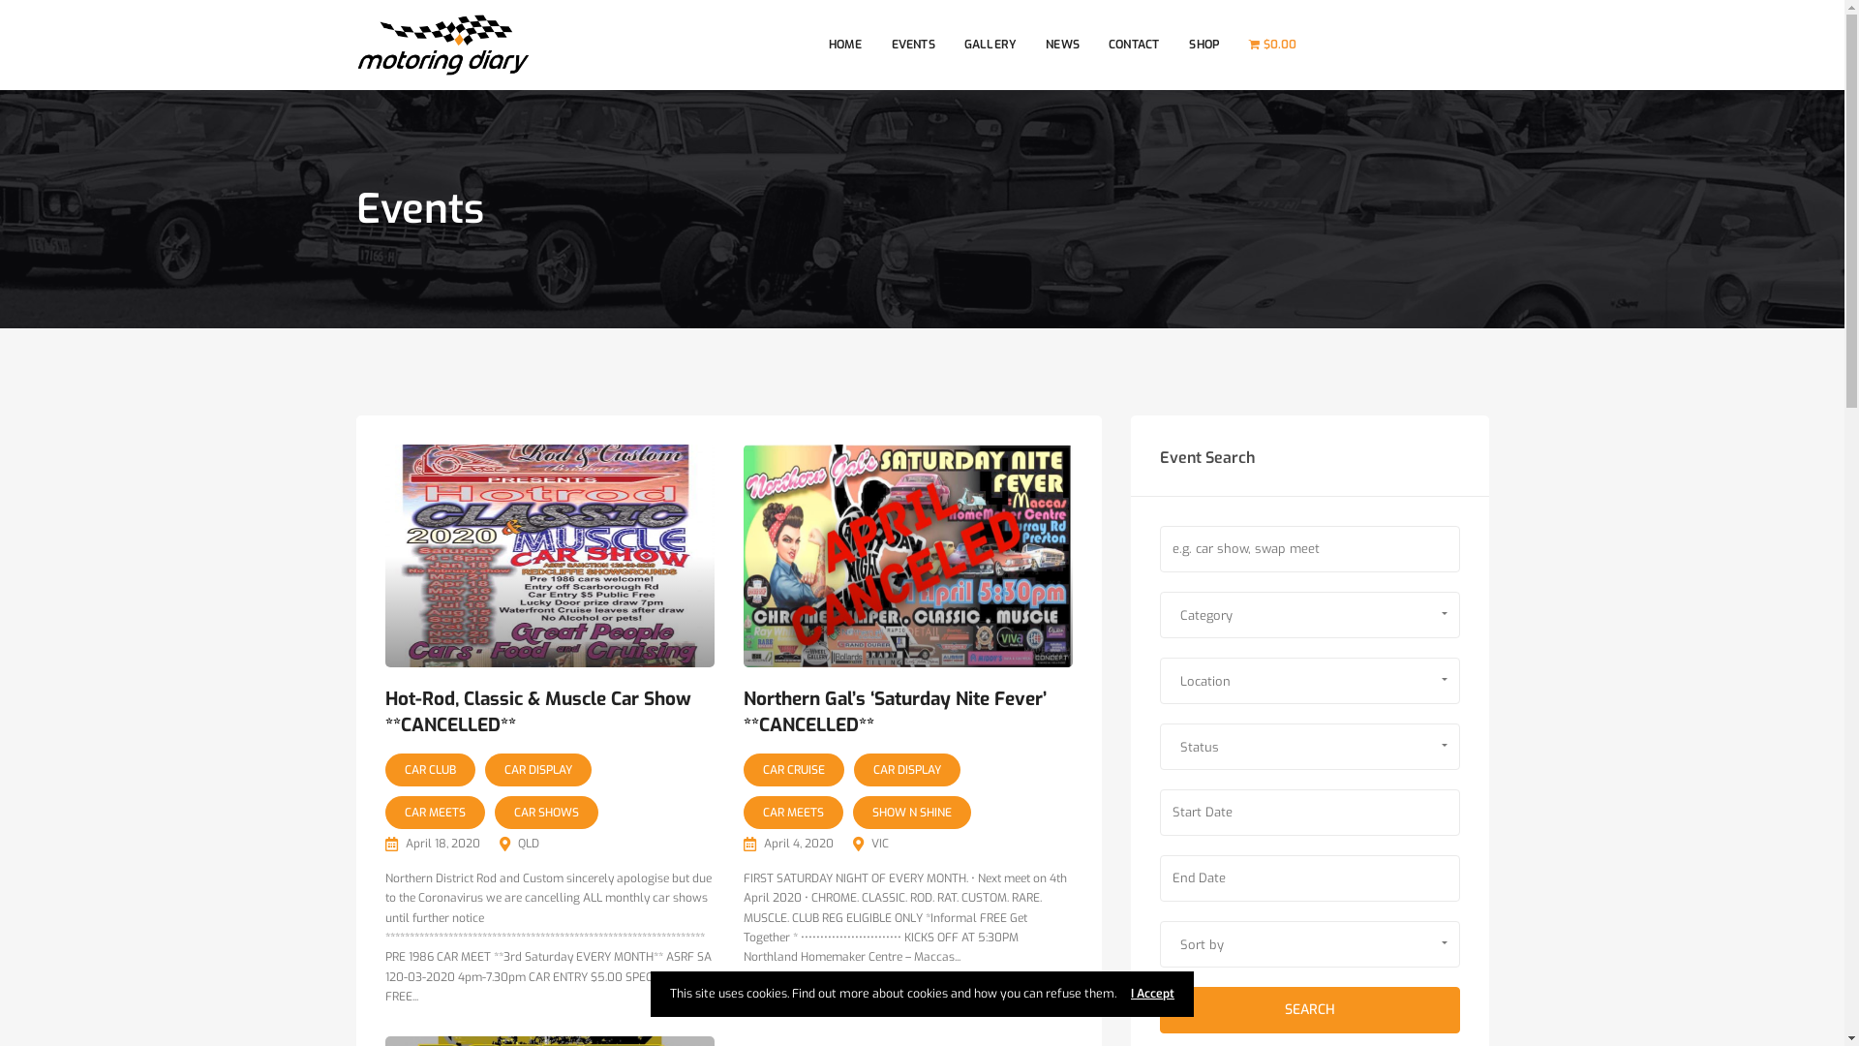 Image resolution: width=1859 pixels, height=1046 pixels. What do you see at coordinates (546, 813) in the screenshot?
I see `CAR SHOWS` at bounding box center [546, 813].